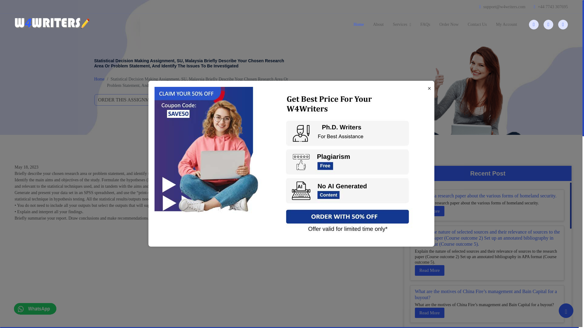  What do you see at coordinates (506, 24) in the screenshot?
I see `My Account` at bounding box center [506, 24].